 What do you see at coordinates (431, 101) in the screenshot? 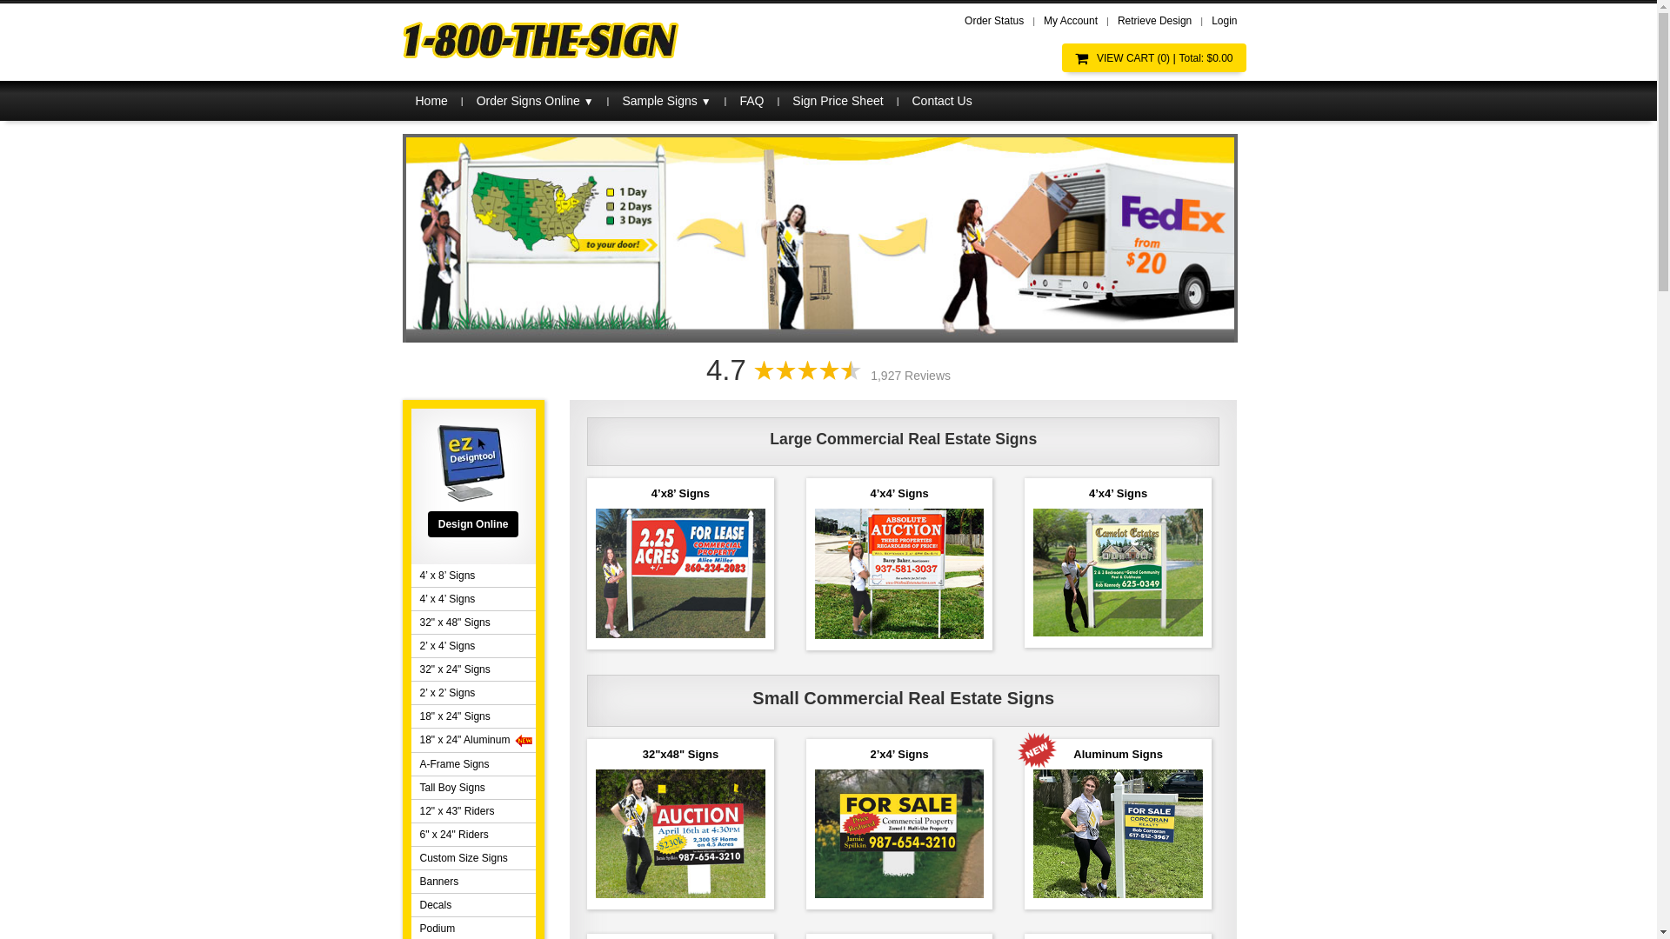
I see `Home` at bounding box center [431, 101].